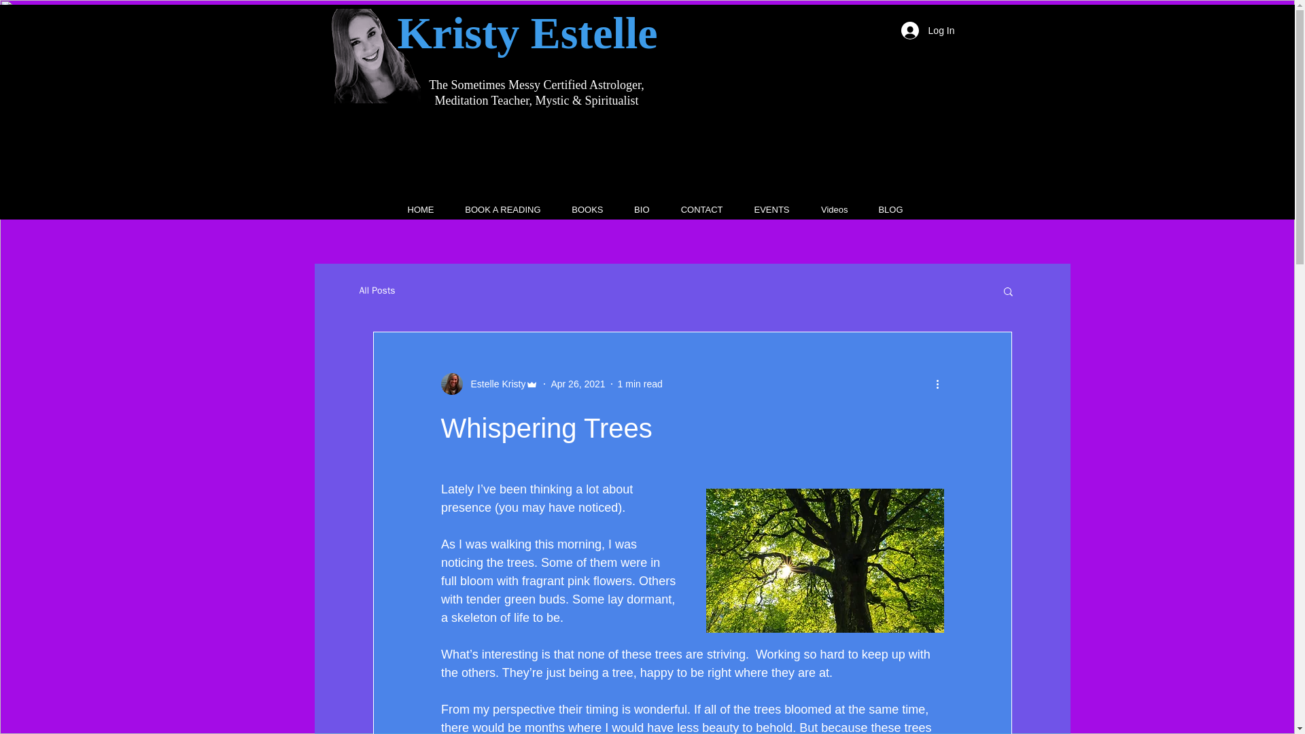 This screenshot has width=1305, height=734. What do you see at coordinates (882, 209) in the screenshot?
I see `BLOG` at bounding box center [882, 209].